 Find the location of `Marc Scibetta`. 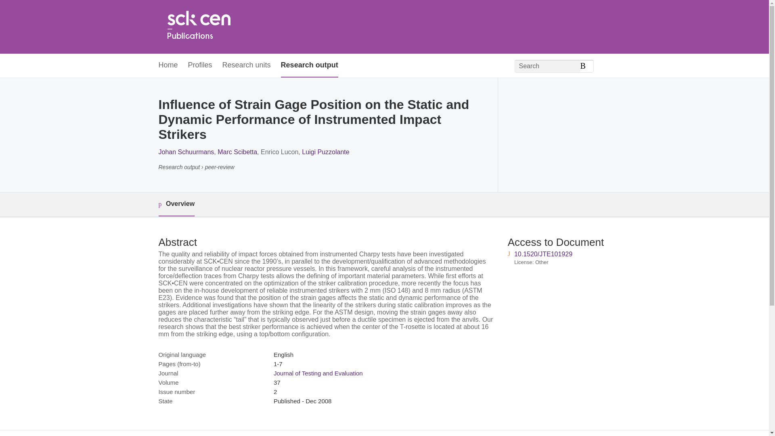

Marc Scibetta is located at coordinates (237, 152).